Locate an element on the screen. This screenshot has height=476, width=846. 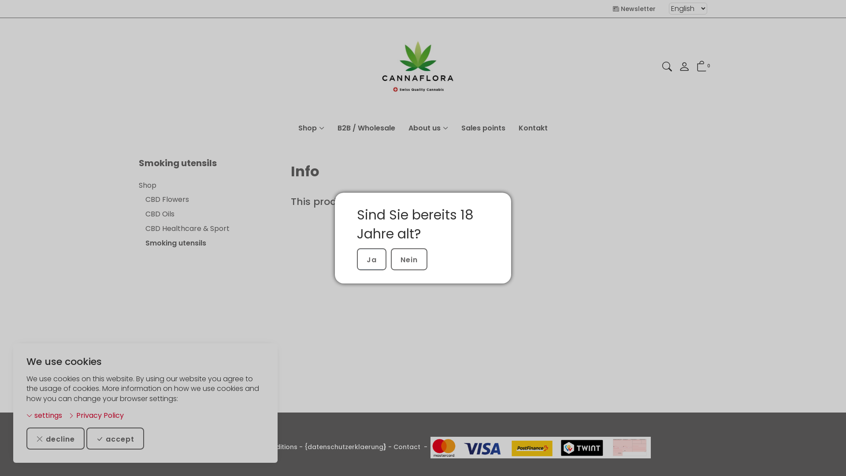
My account is located at coordinates (684, 69).